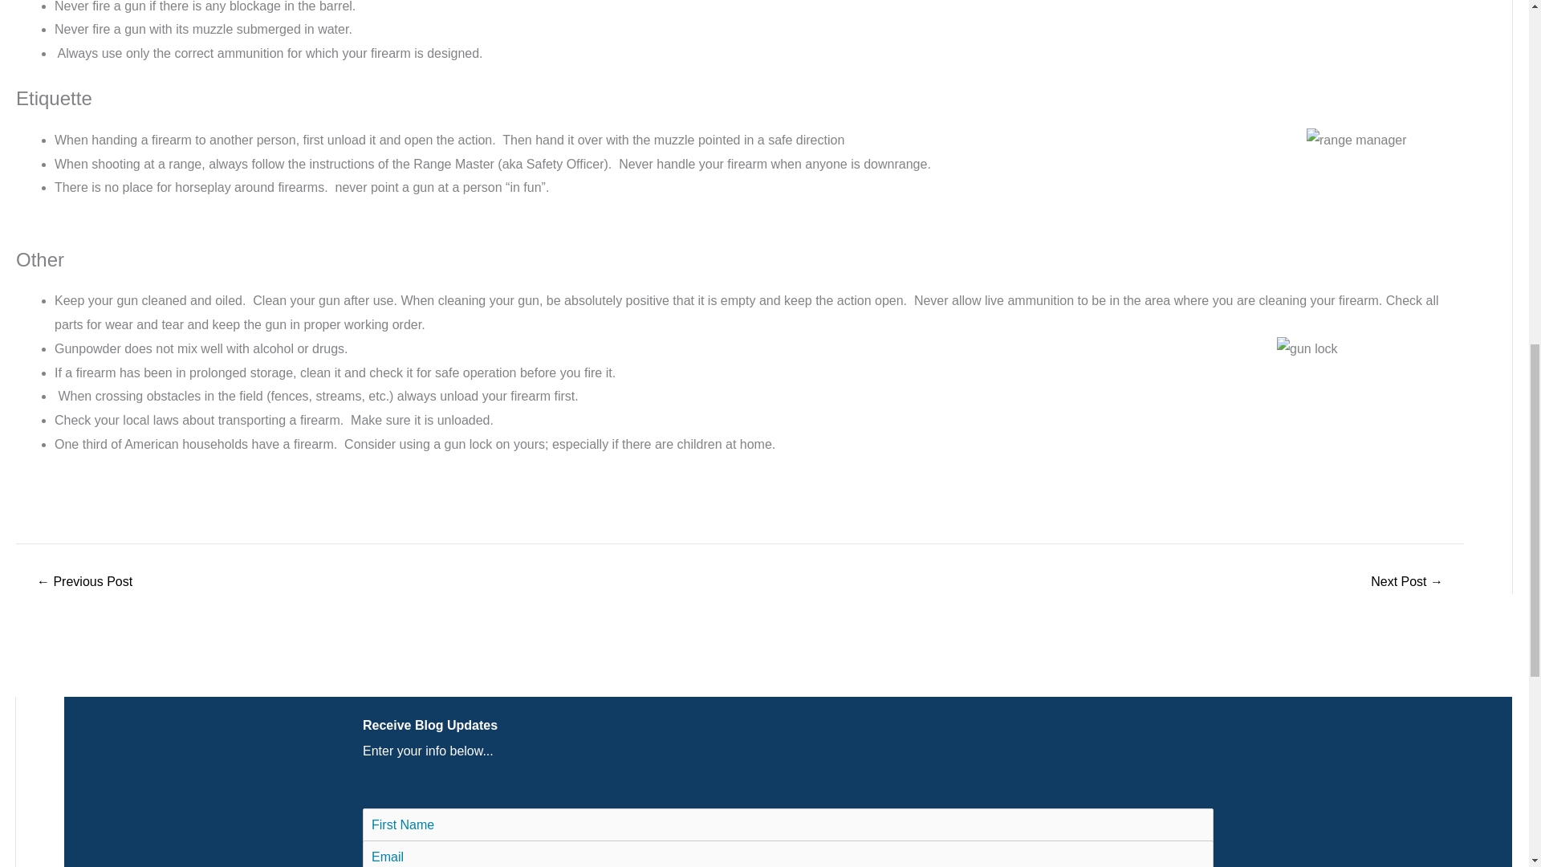 The image size is (1541, 867). Describe the element at coordinates (83, 582) in the screenshot. I see `Martial Arts For Self Defense` at that location.